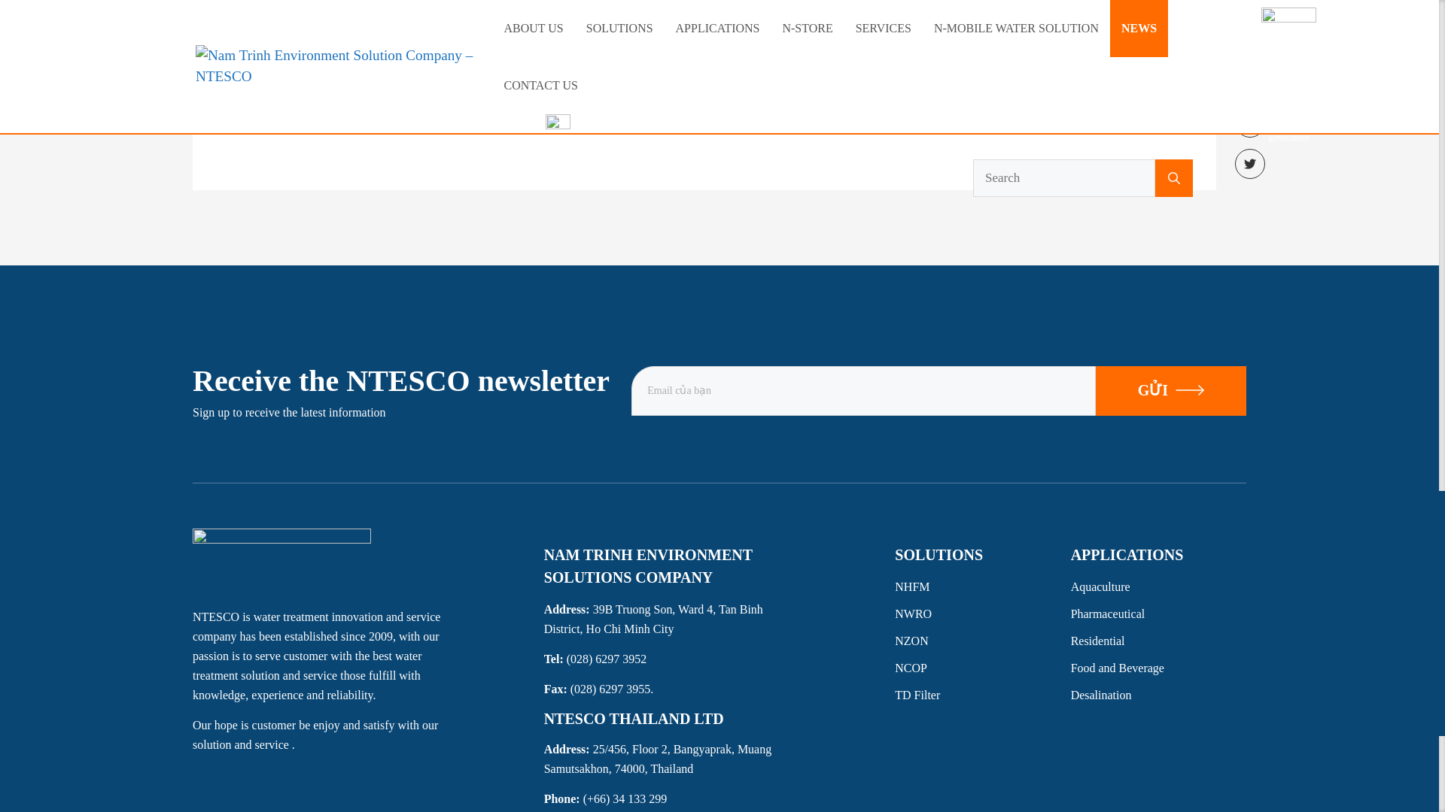  What do you see at coordinates (982, 586) in the screenshot?
I see `NHFM` at bounding box center [982, 586].